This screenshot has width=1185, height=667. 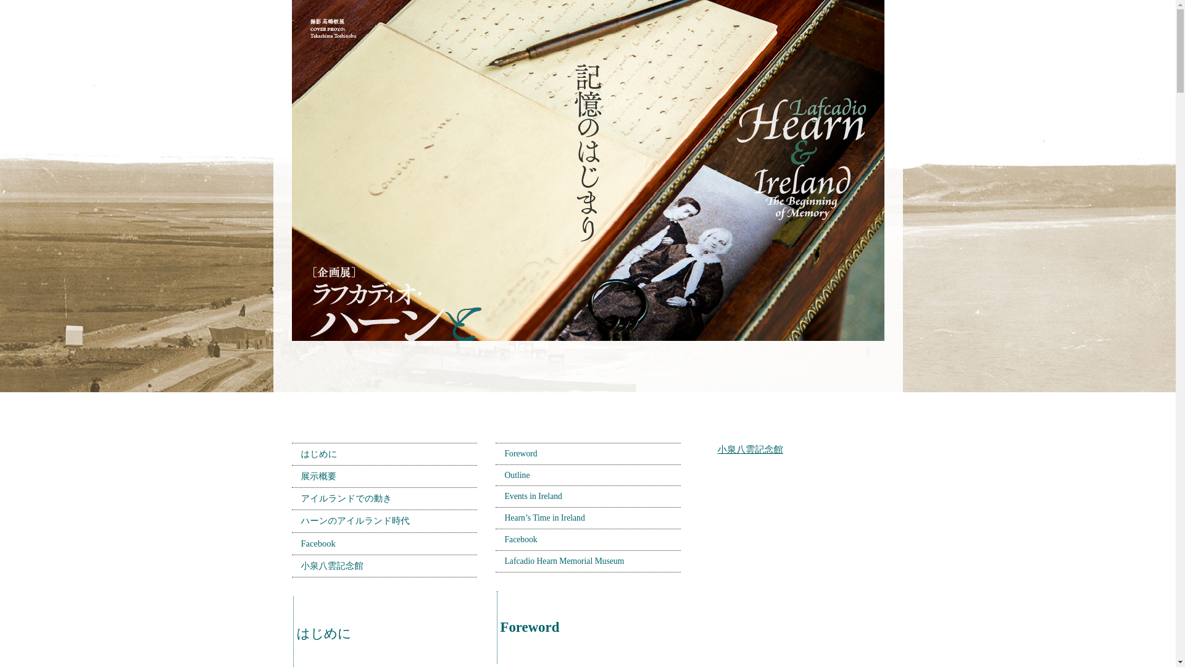 What do you see at coordinates (588, 497) in the screenshot?
I see `Events in Ireland` at bounding box center [588, 497].